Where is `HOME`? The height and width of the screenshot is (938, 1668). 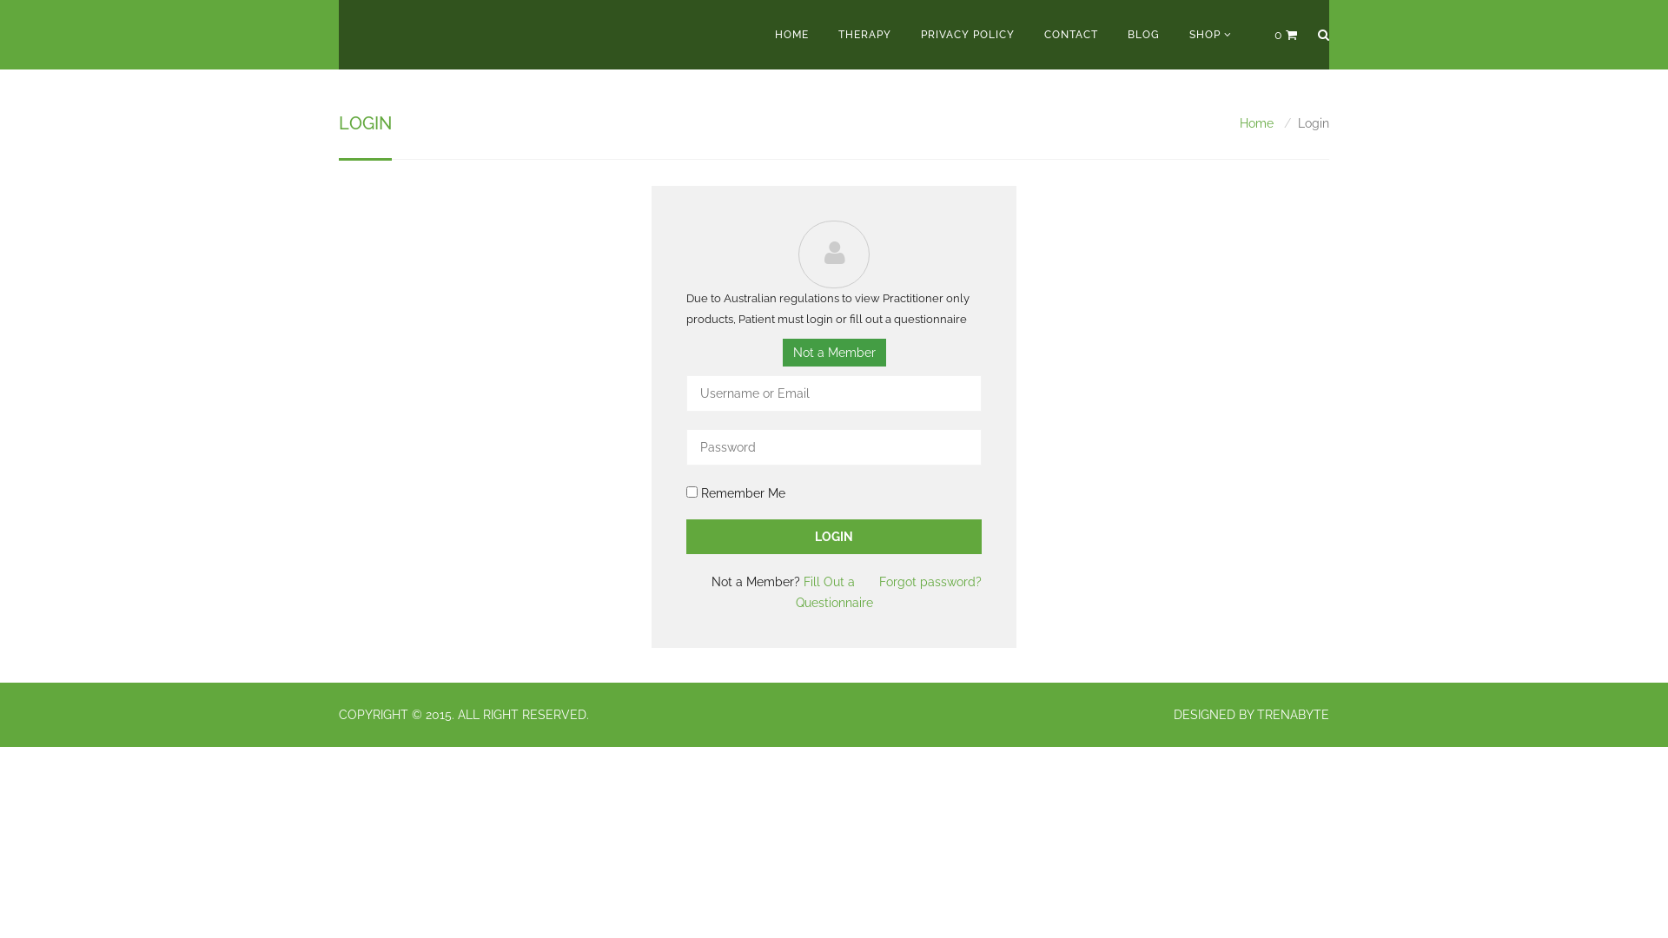 HOME is located at coordinates (791, 35).